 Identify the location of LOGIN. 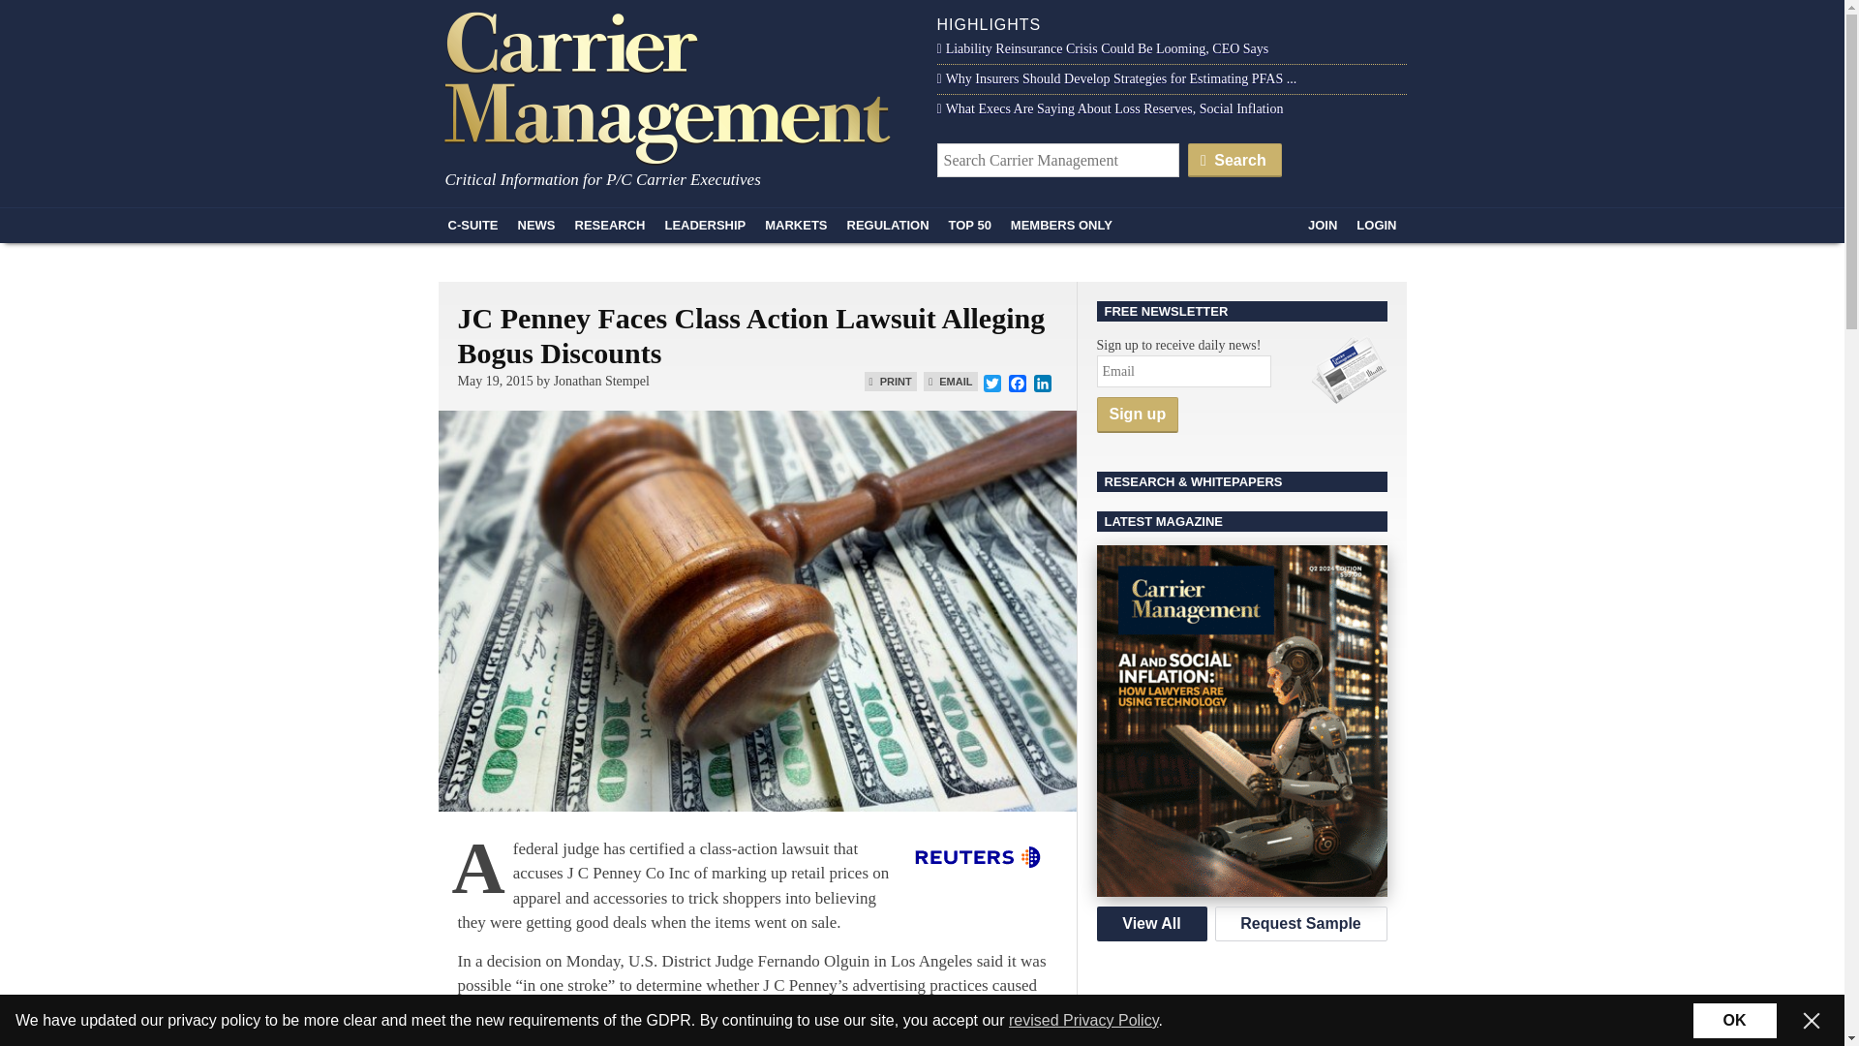
(1375, 225).